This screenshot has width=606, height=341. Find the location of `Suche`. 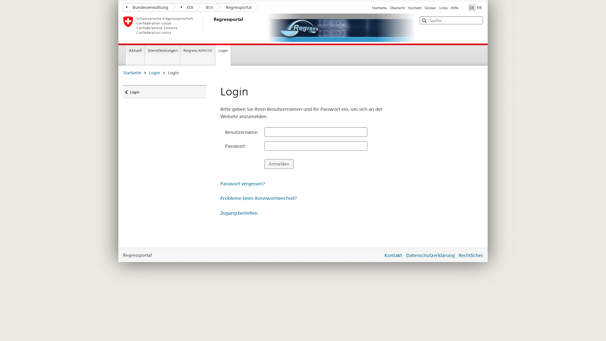

Suche is located at coordinates (425, 21).